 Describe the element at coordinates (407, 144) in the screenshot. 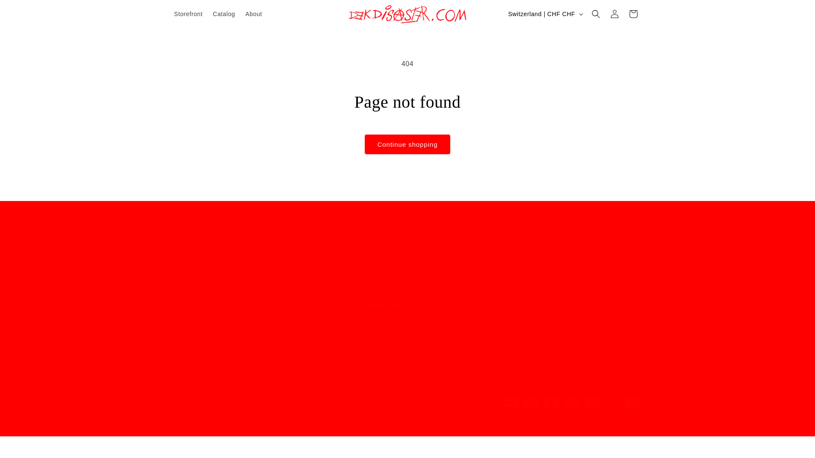

I see `Storefront` at that location.